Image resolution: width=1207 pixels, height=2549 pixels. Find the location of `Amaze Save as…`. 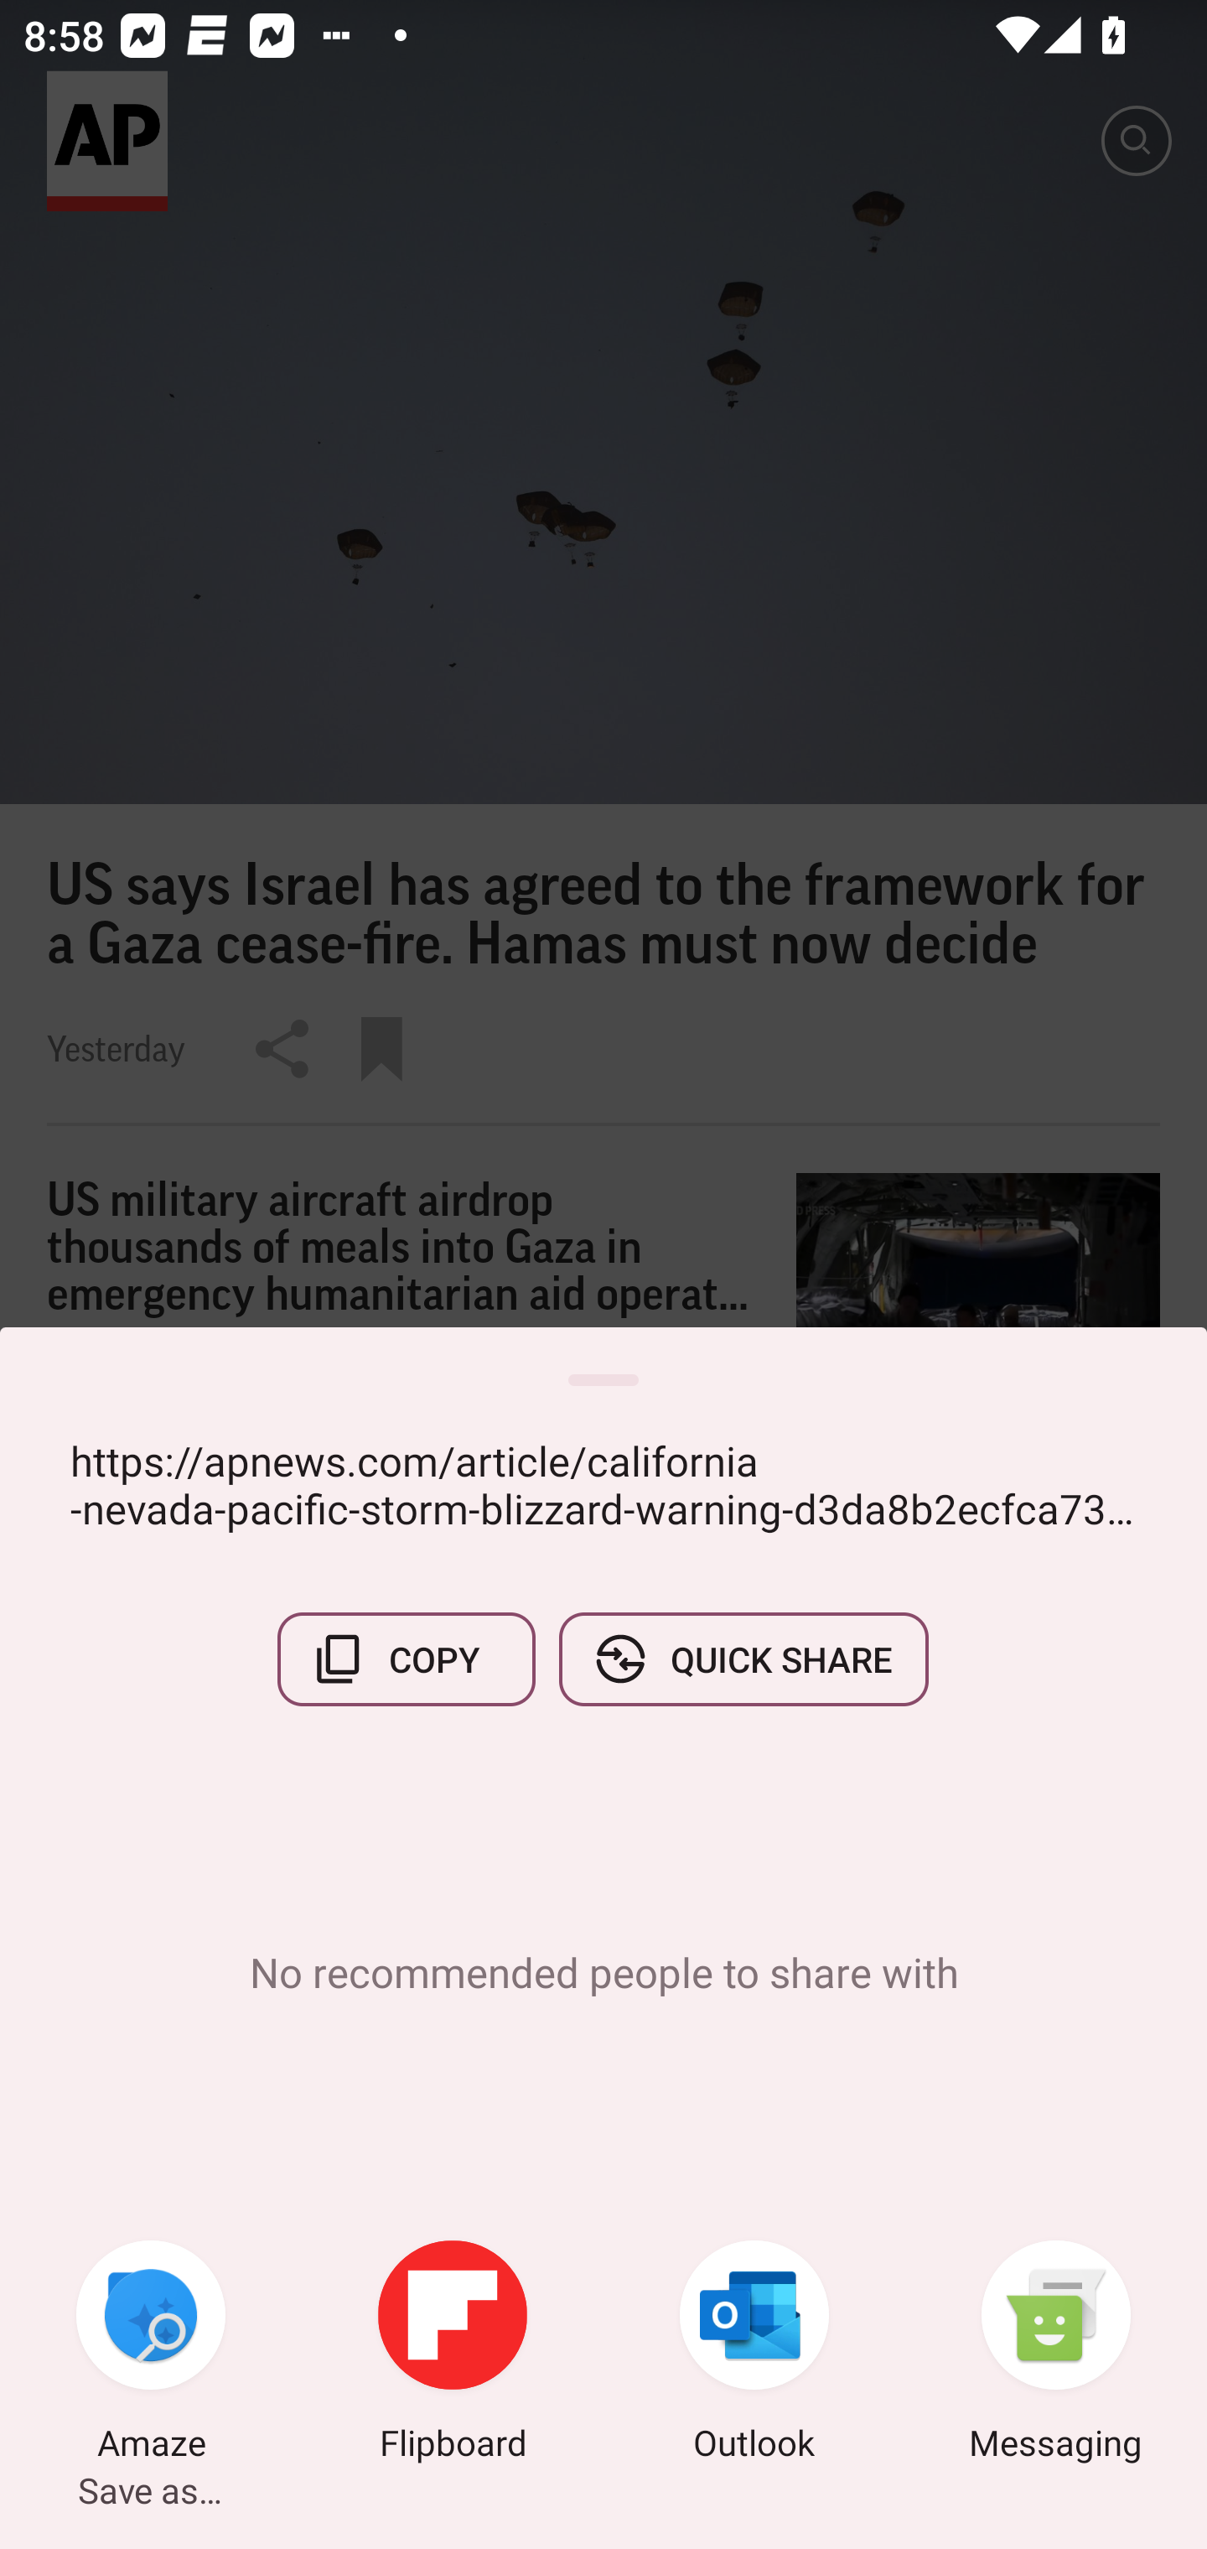

Amaze Save as… is located at coordinates (151, 2354).